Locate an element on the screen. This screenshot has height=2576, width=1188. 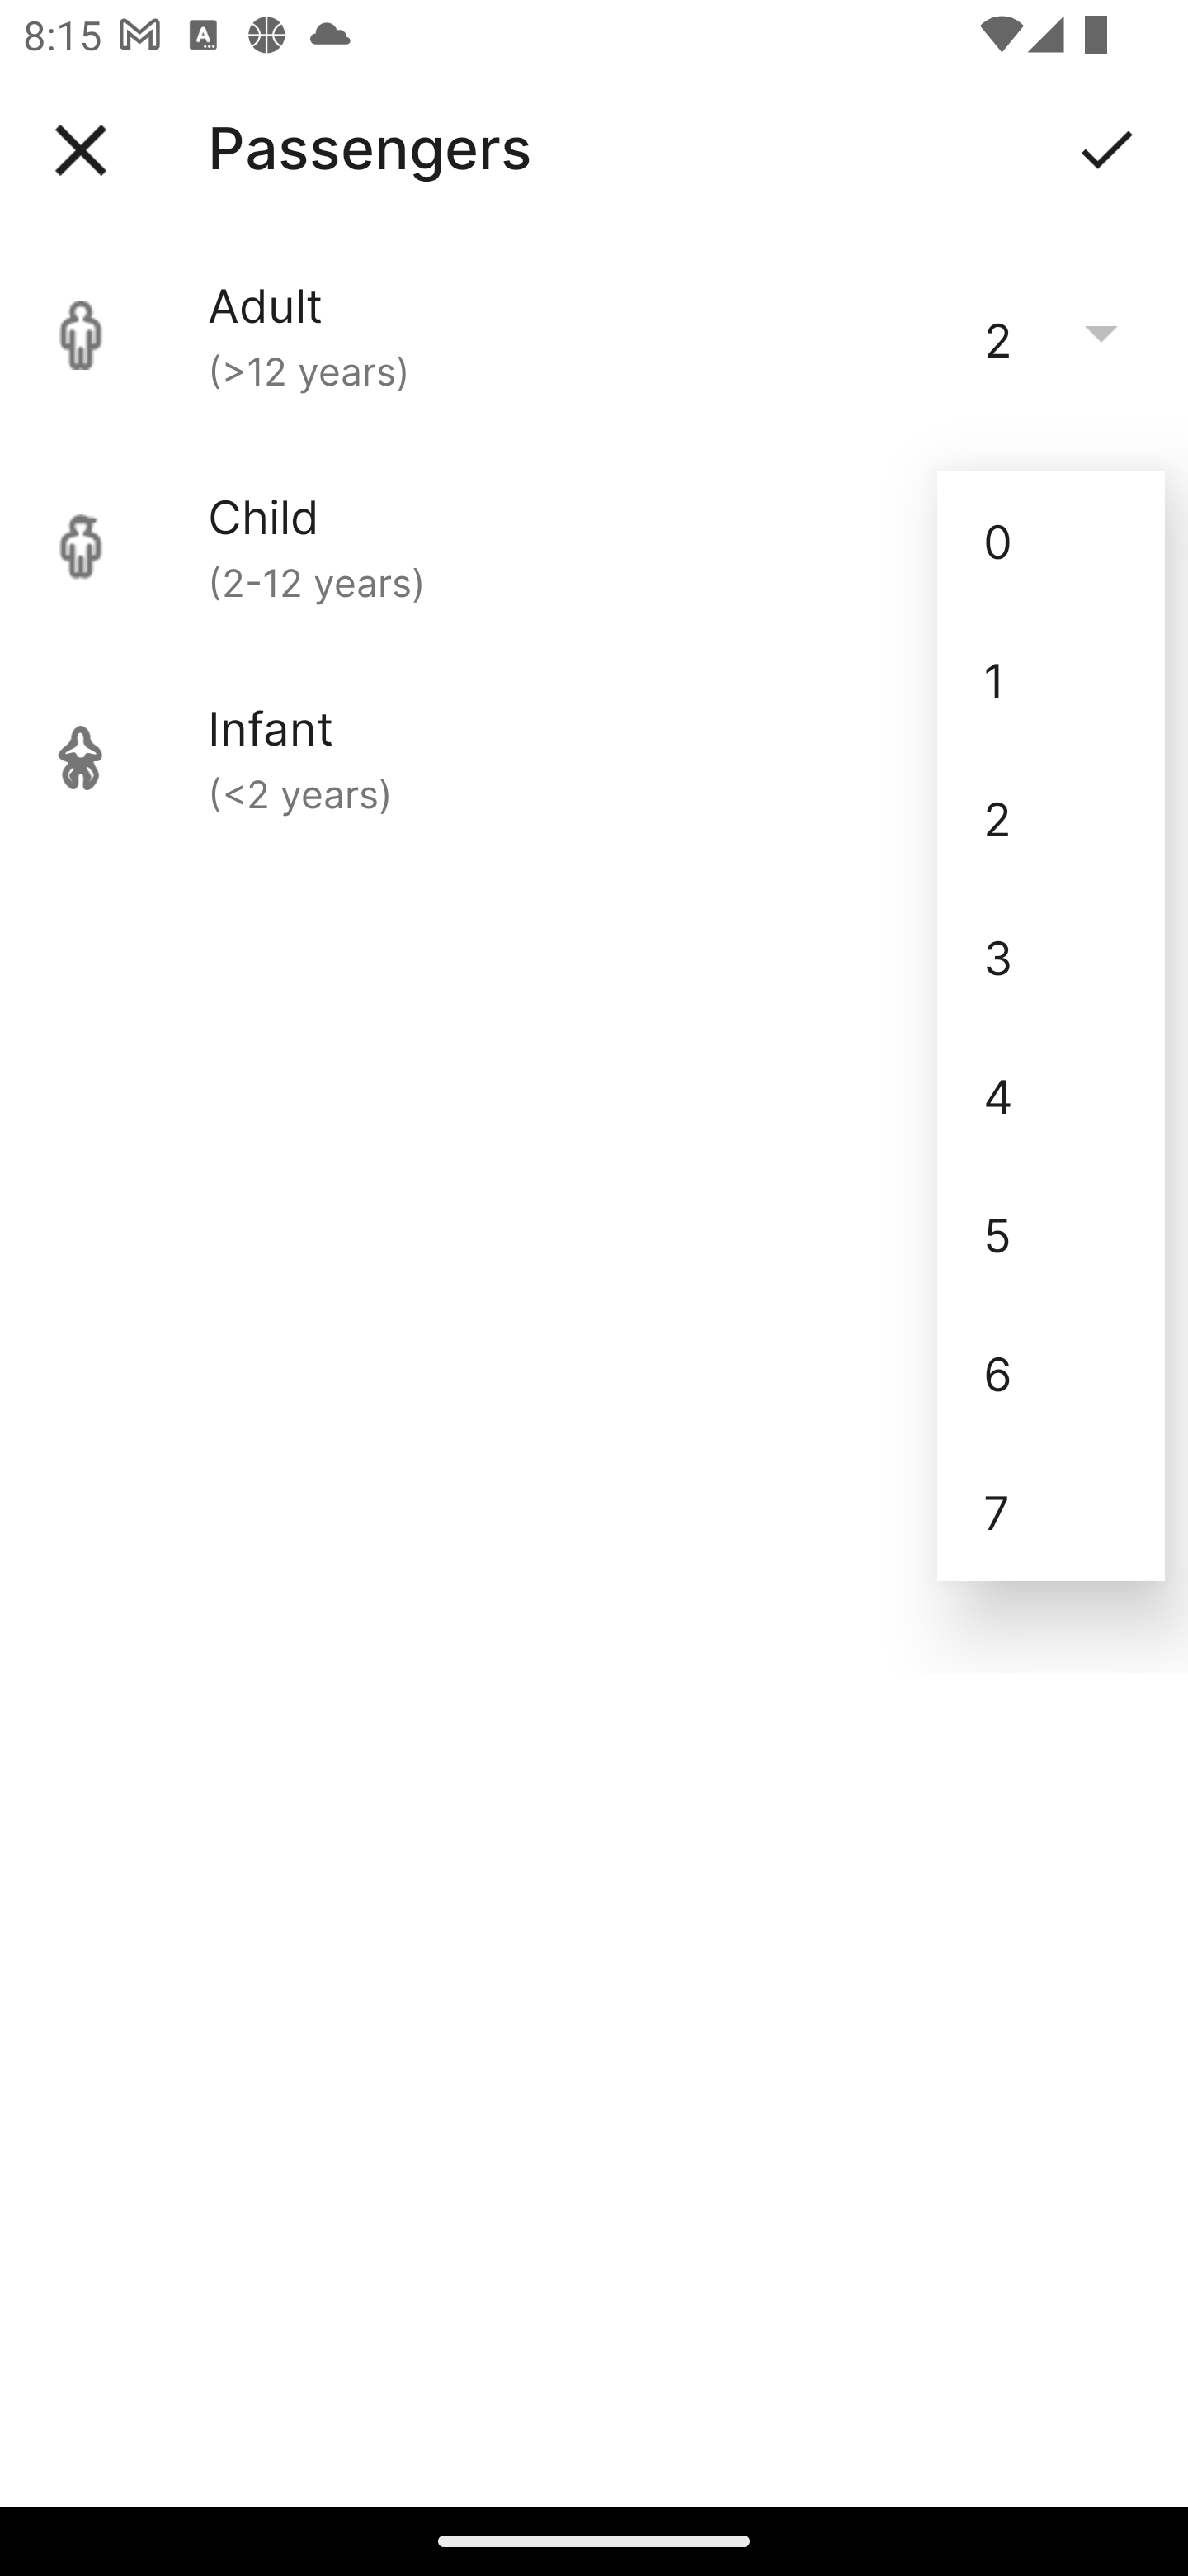
5 is located at coordinates (1051, 1234).